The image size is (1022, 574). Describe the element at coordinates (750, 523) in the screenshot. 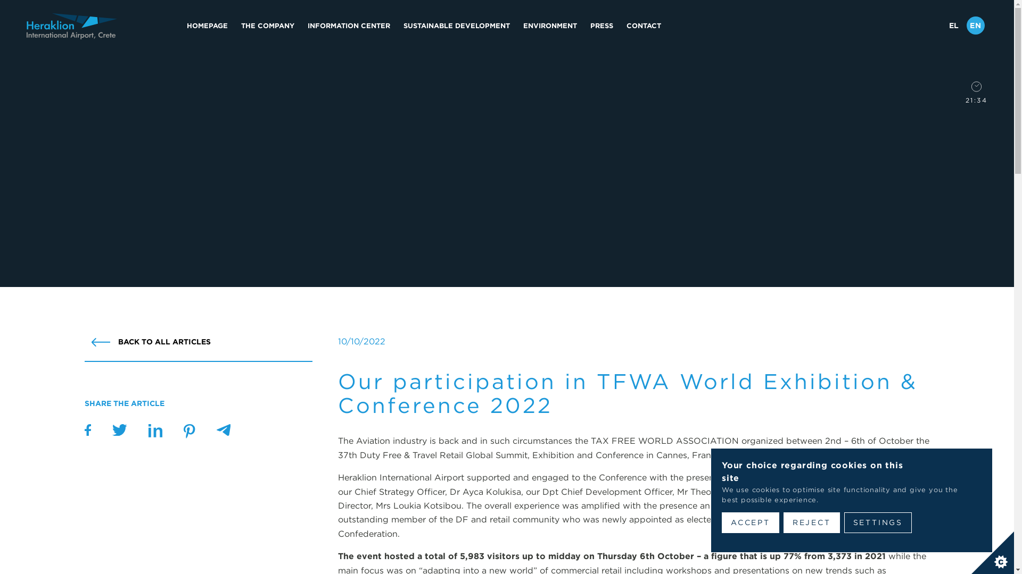

I see `ACCEPT` at that location.